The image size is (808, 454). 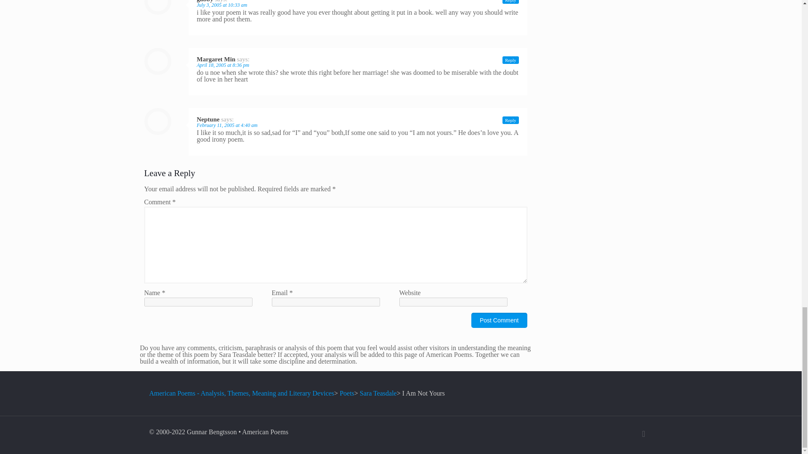 I want to click on February 11, 2005 at 4:40 am, so click(x=227, y=125).